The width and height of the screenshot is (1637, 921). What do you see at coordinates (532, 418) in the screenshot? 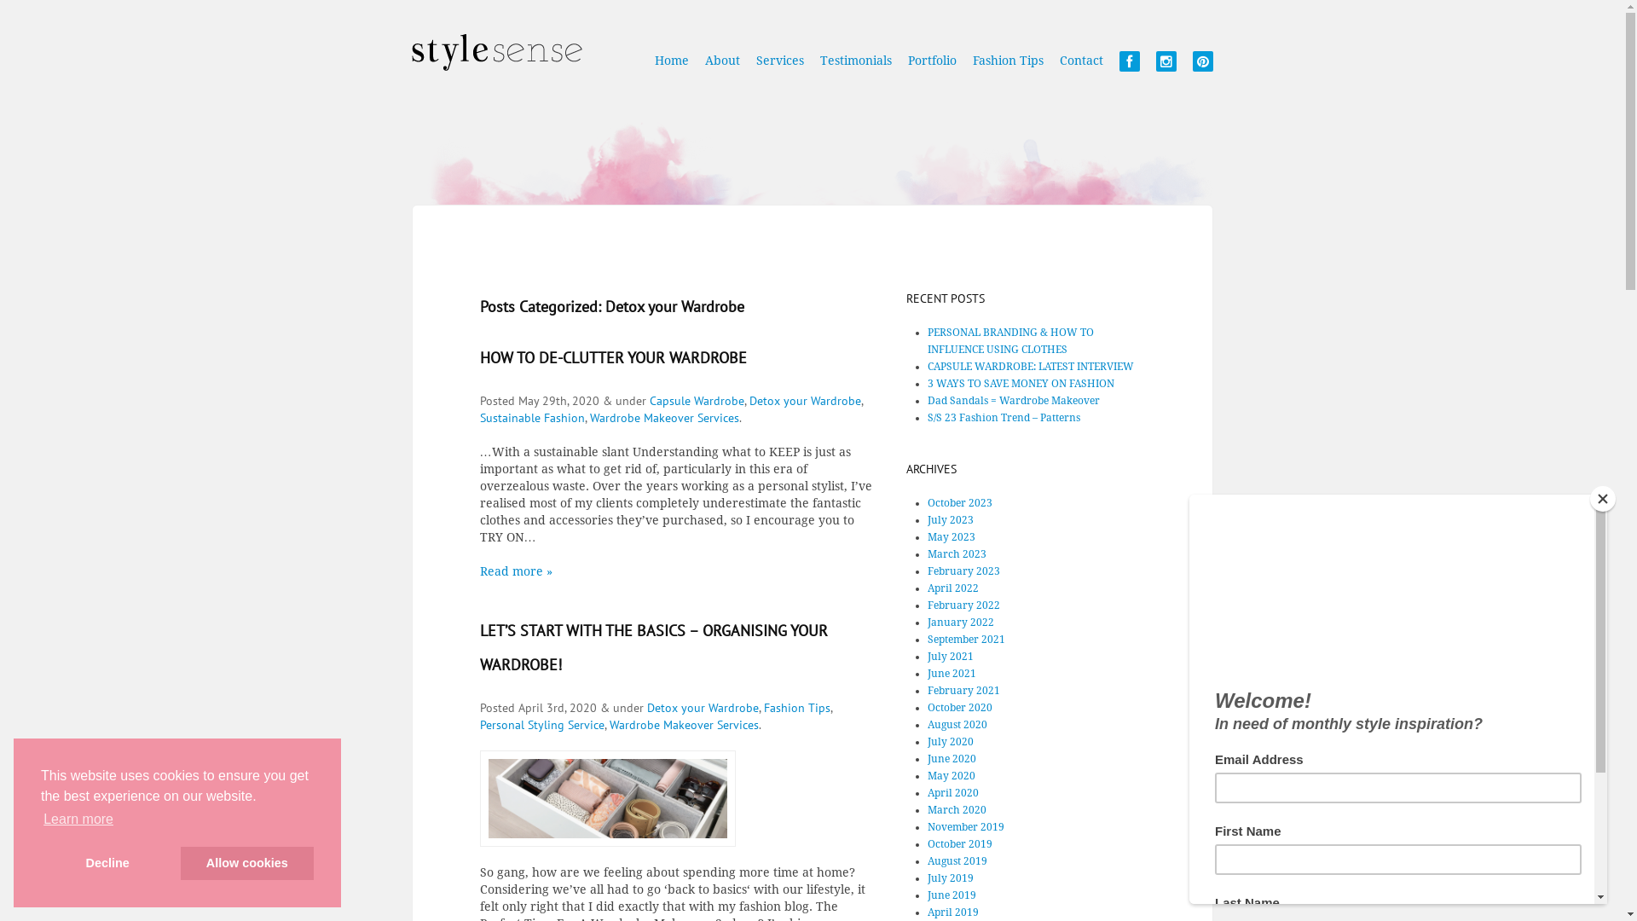
I see `Sustainable Fashion` at bounding box center [532, 418].